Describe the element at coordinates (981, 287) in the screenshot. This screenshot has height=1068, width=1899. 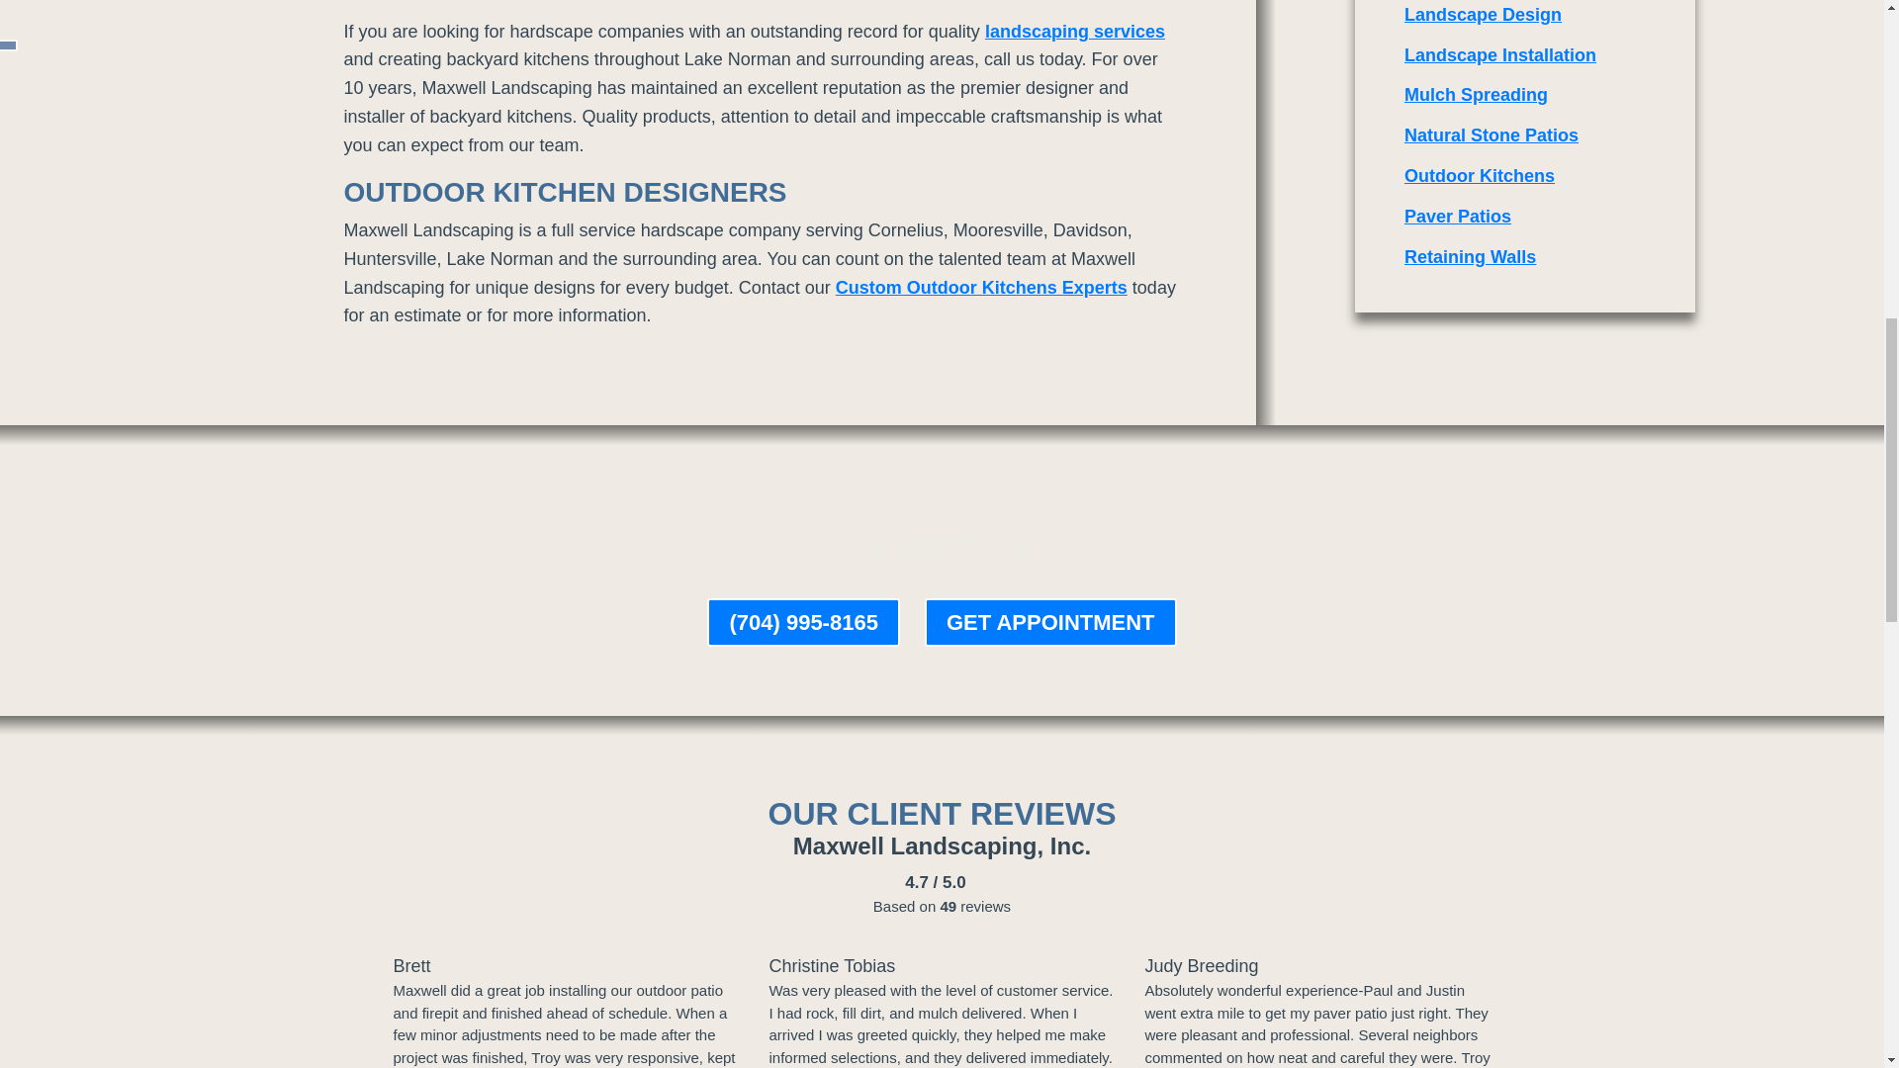
I see `Custom Outdoor Kitchens Experts` at that location.